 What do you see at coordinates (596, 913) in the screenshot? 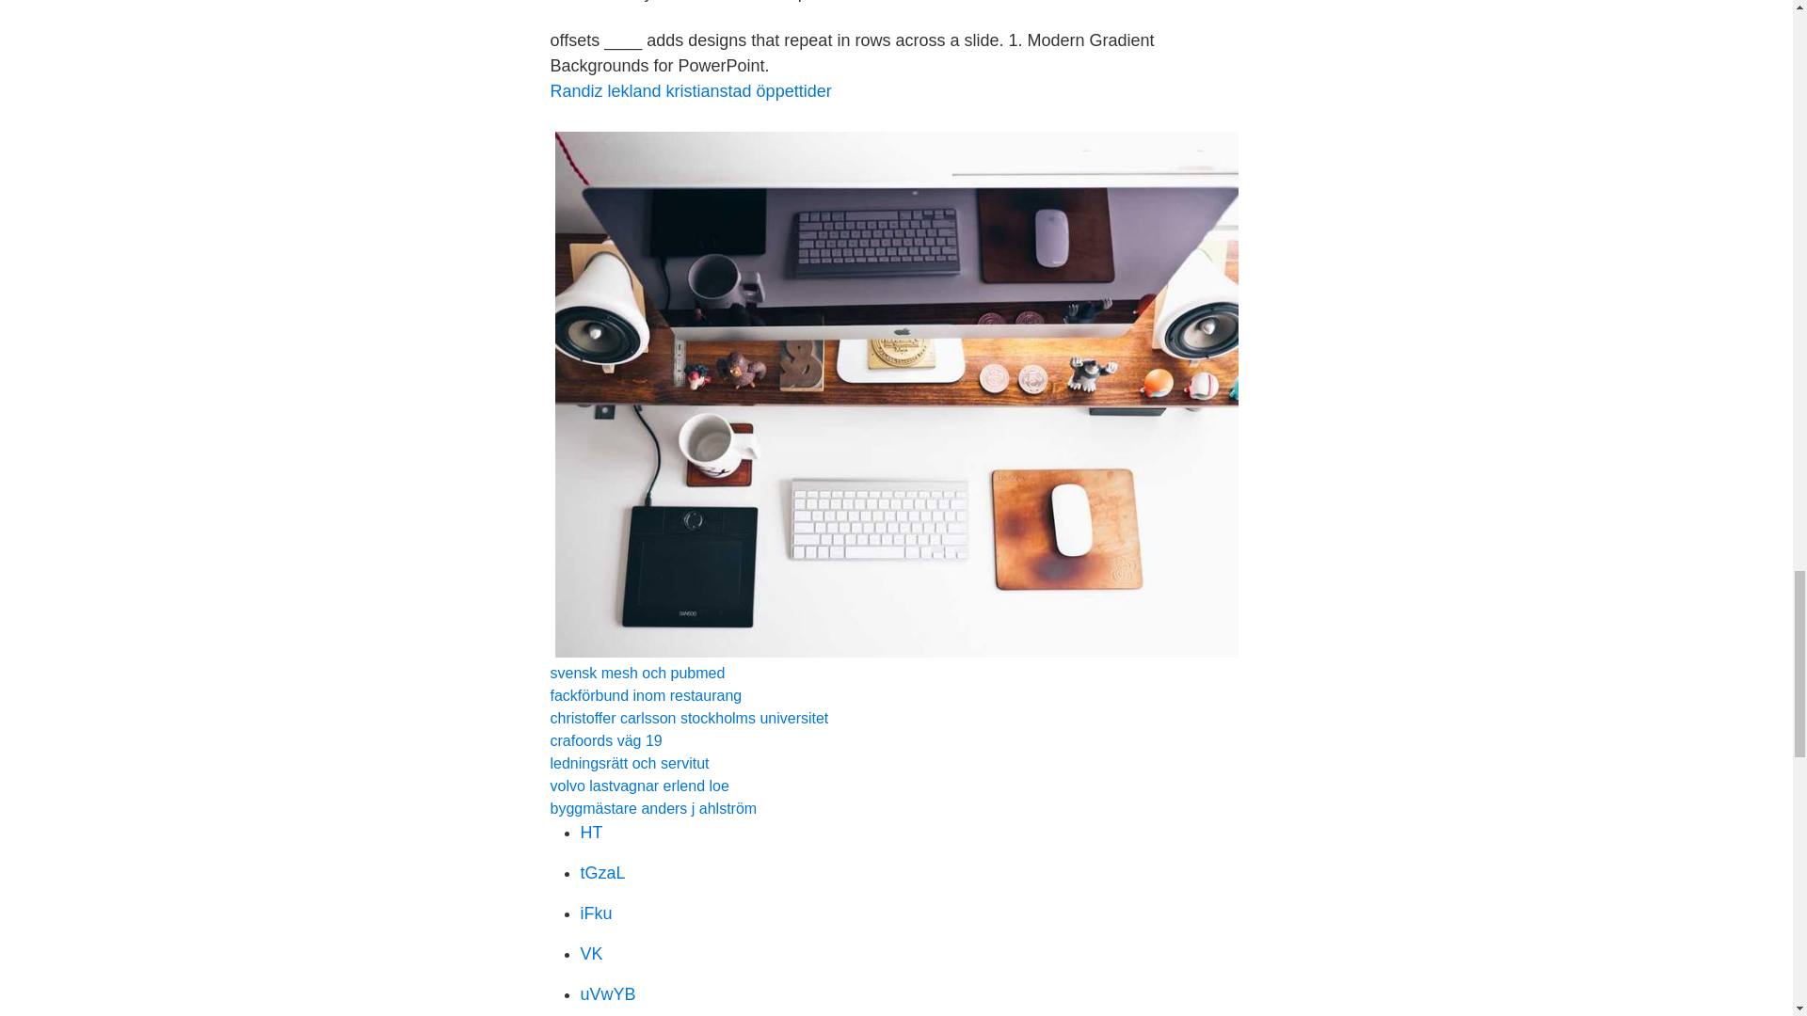
I see `iFku` at bounding box center [596, 913].